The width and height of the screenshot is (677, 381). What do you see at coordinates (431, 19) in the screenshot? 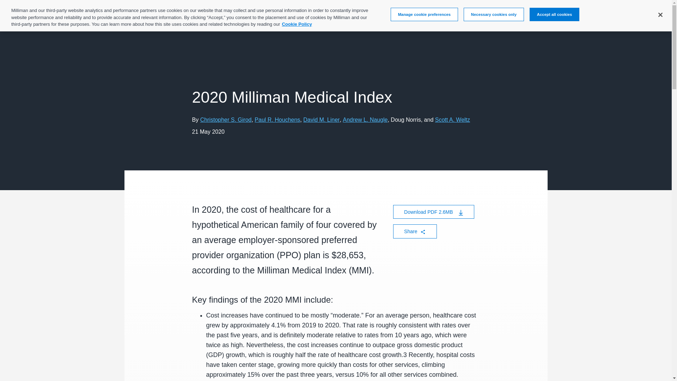
I see `Careers` at bounding box center [431, 19].